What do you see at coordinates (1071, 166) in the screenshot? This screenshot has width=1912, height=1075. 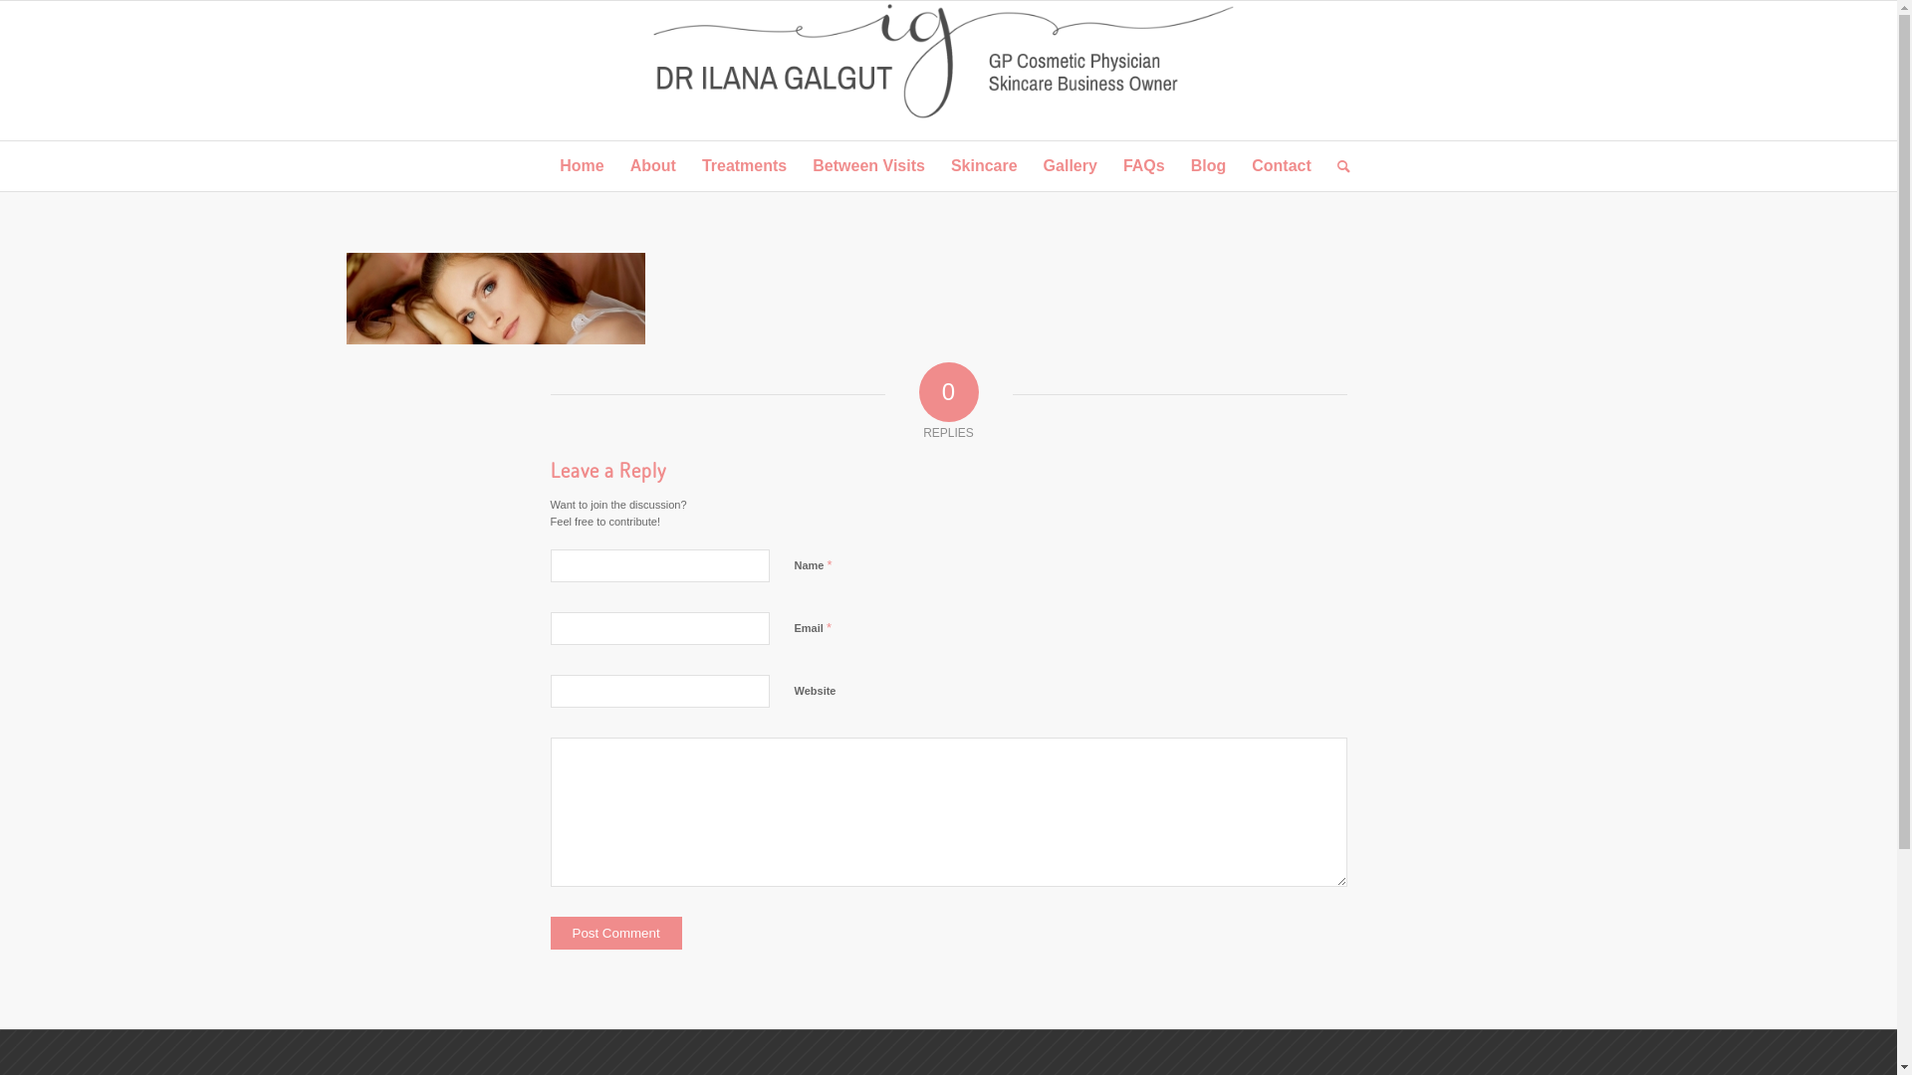 I see `Gallery` at bounding box center [1071, 166].